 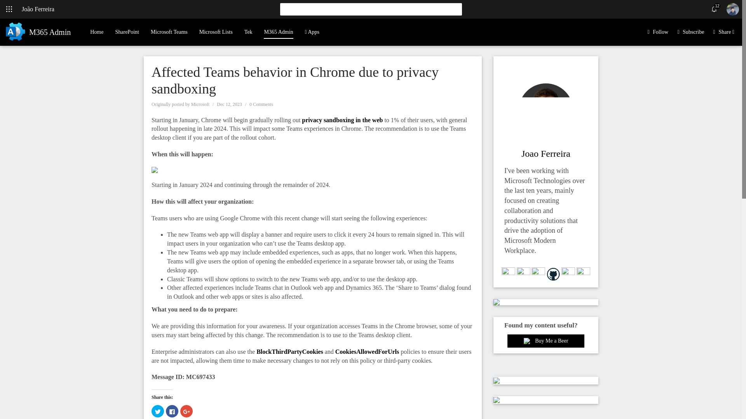 I want to click on CookiesAllowedForUrls, so click(x=367, y=351).